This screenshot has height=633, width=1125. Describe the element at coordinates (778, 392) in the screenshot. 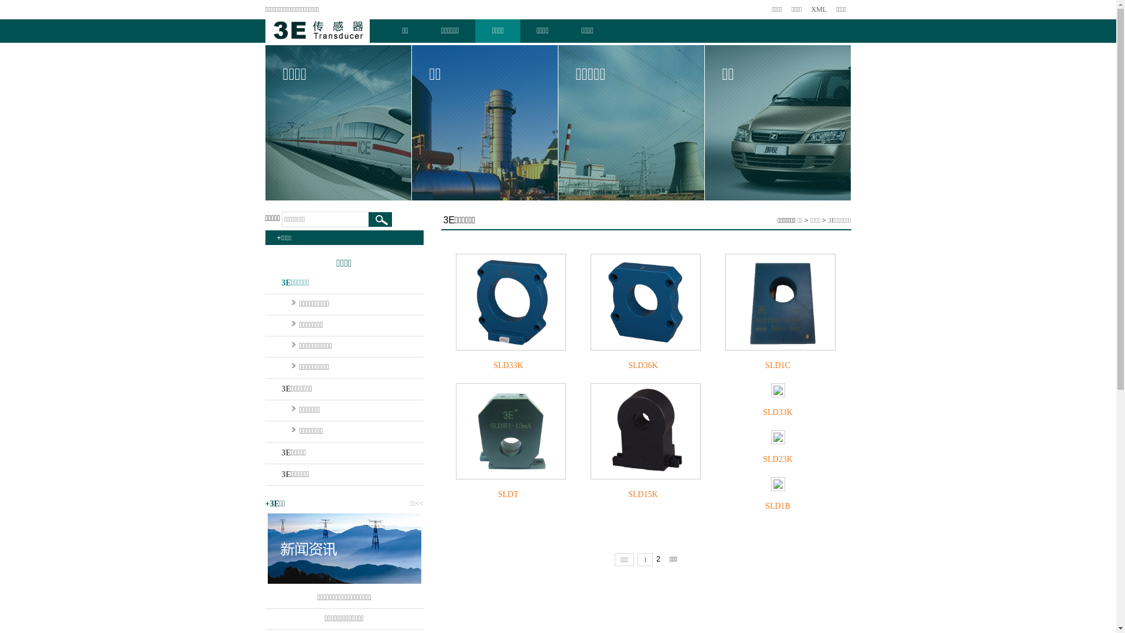

I see `SLD33K` at that location.